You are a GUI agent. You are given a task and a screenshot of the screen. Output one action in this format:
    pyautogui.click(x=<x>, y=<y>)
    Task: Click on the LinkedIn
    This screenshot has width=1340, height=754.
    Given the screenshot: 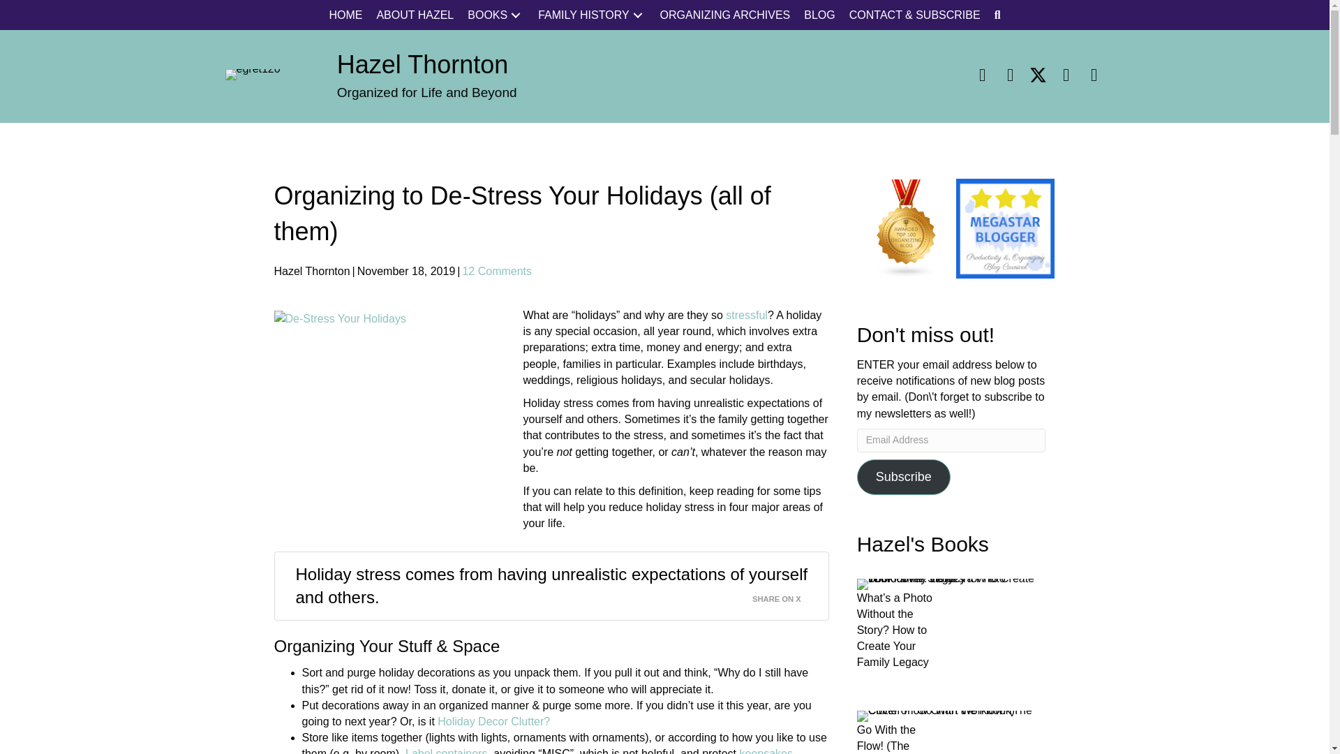 What is the action you would take?
    pyautogui.click(x=1009, y=74)
    